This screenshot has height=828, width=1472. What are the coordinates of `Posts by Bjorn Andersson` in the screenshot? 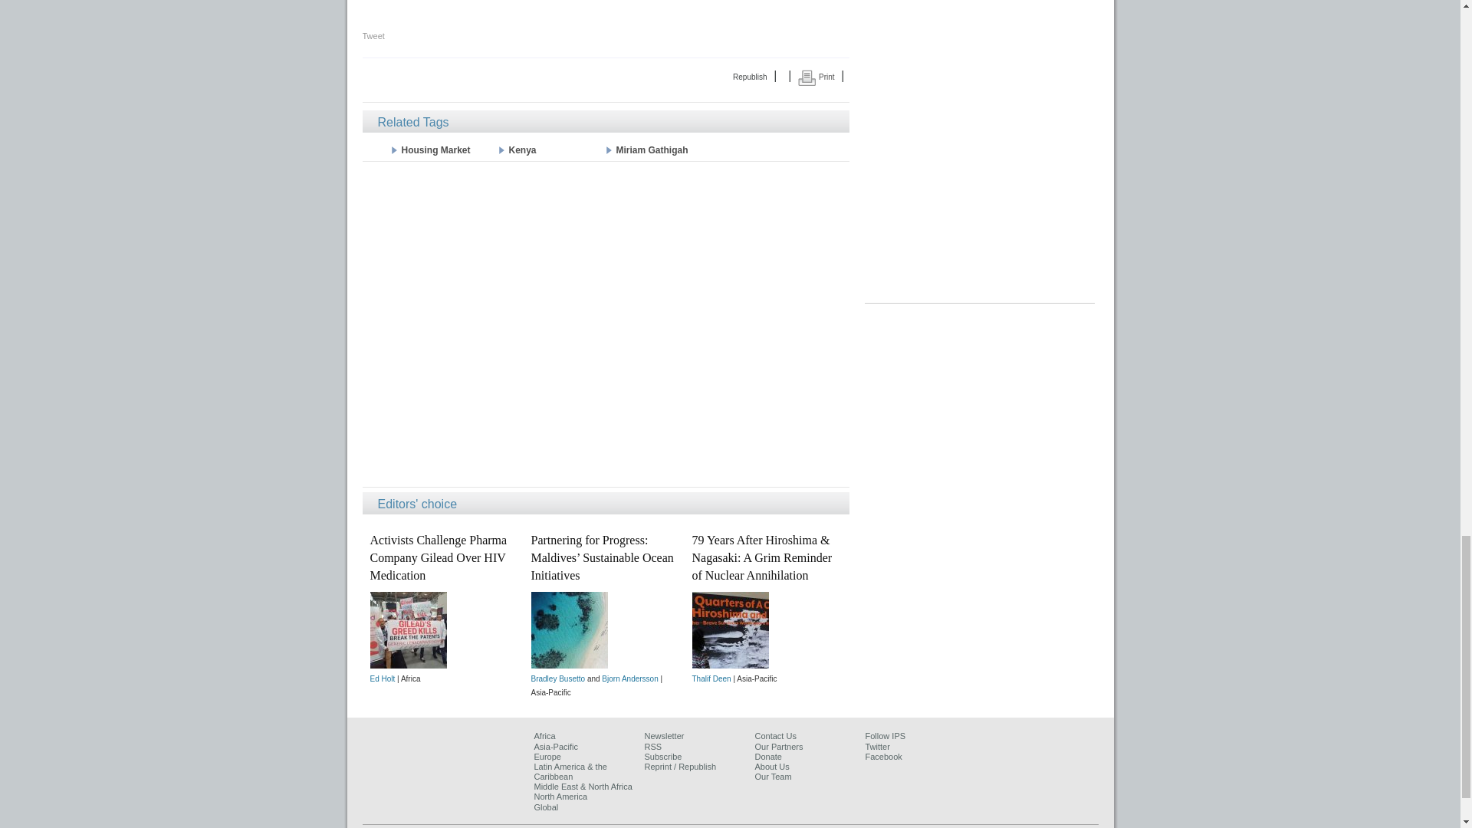 It's located at (630, 679).